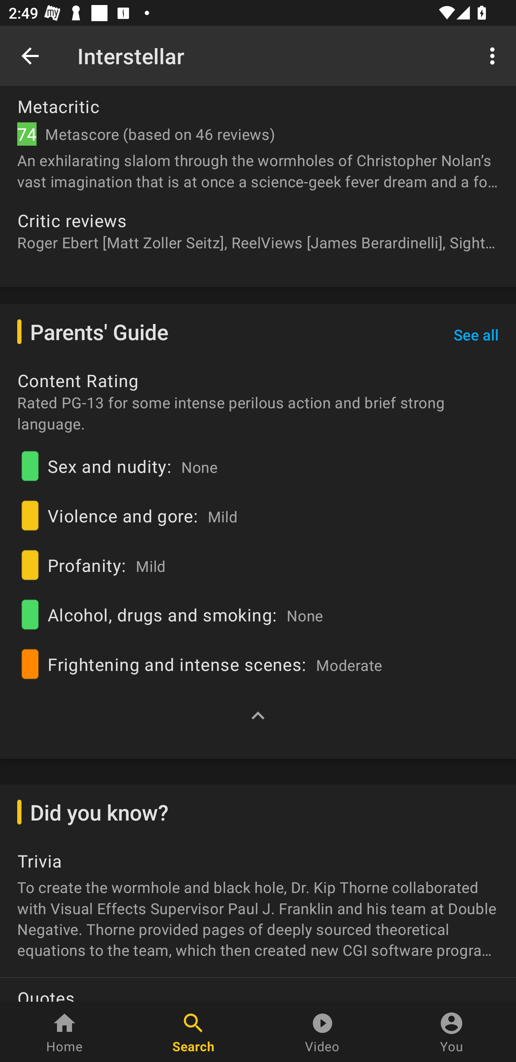 The image size is (516, 1062). Describe the element at coordinates (494, 55) in the screenshot. I see `More options` at that location.